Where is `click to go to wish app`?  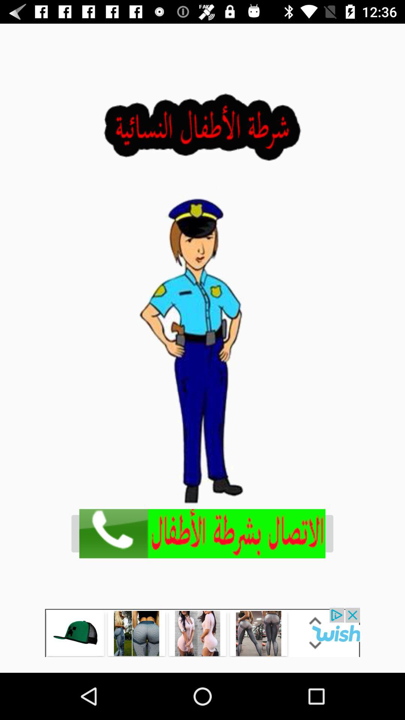 click to go to wish app is located at coordinates (202, 632).